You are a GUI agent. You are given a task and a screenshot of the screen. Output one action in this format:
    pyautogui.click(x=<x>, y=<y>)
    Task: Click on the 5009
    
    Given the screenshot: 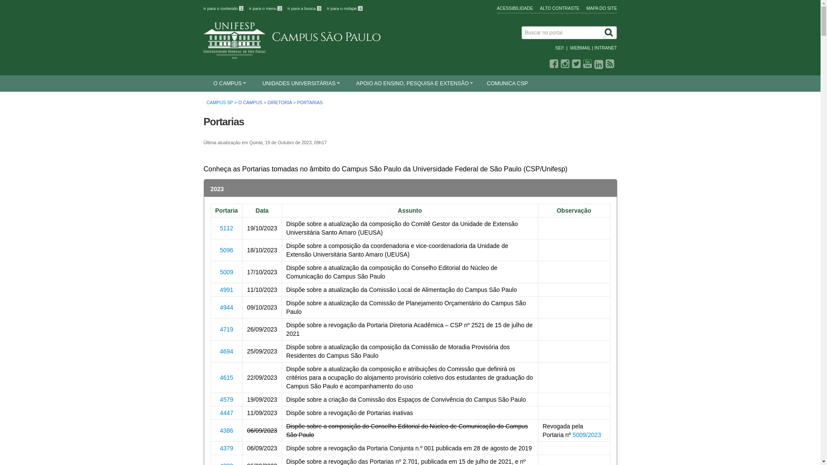 What is the action you would take?
    pyautogui.click(x=227, y=272)
    